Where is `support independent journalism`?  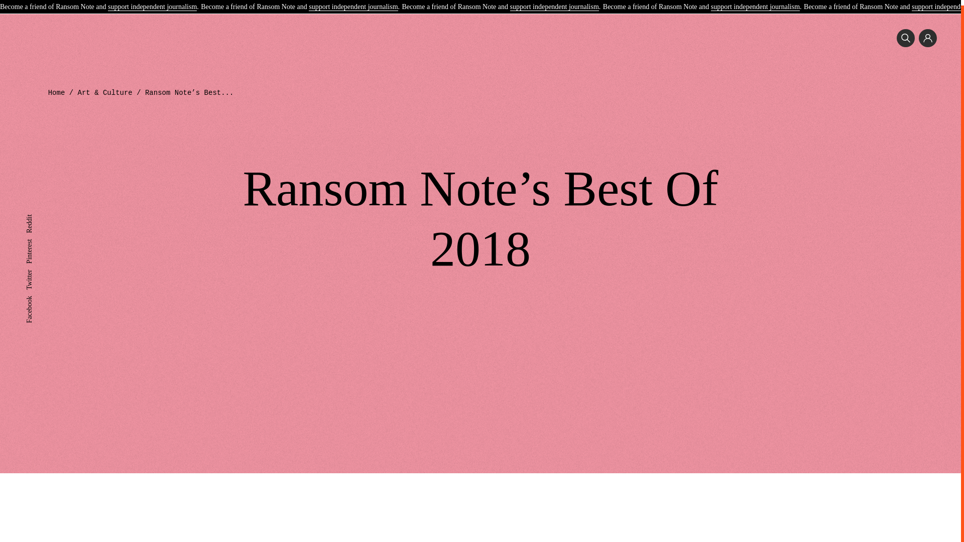 support independent journalism is located at coordinates (152, 3).